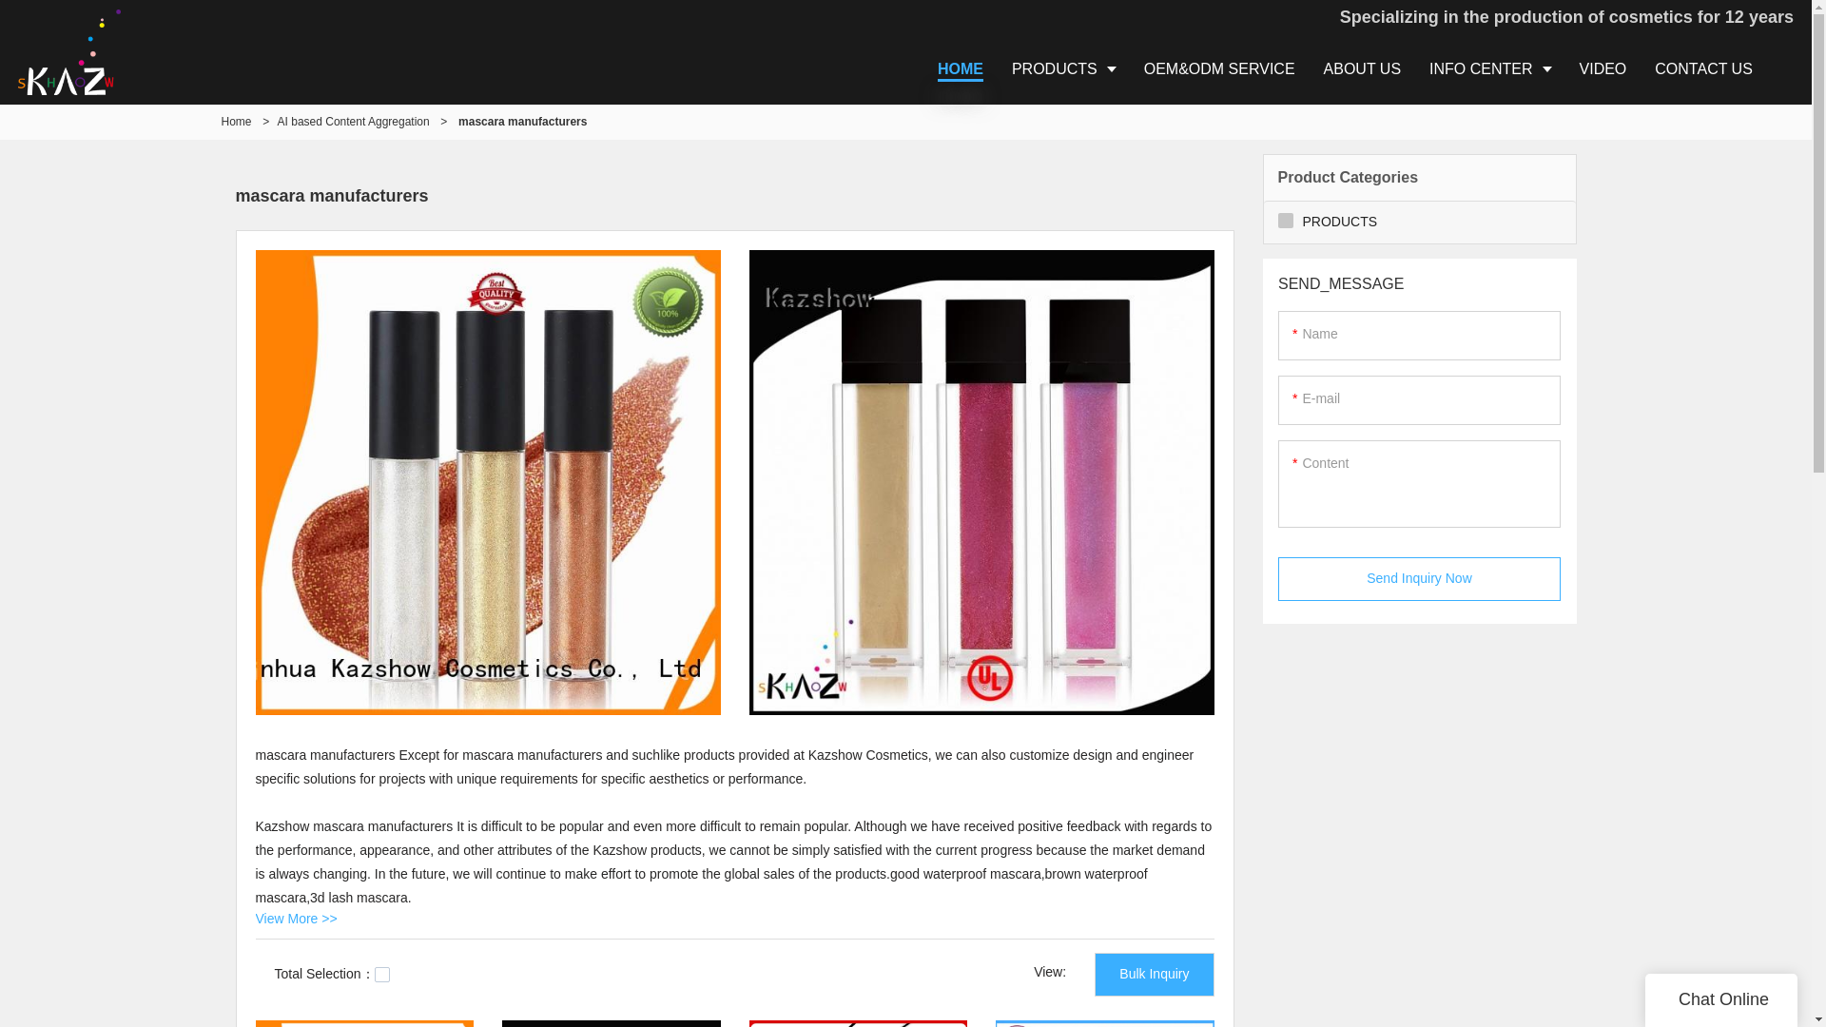 The image size is (1826, 1027). I want to click on VIDEO, so click(1603, 68).